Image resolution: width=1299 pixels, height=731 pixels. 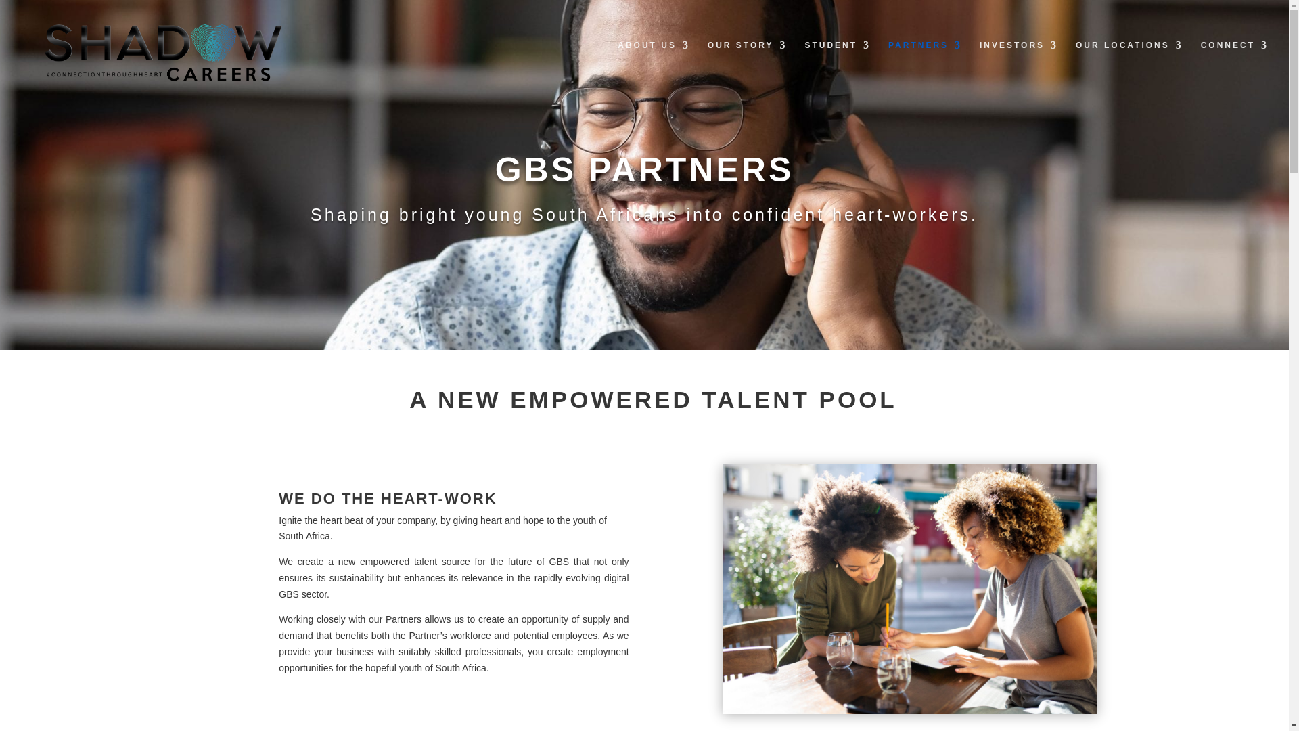 I want to click on STUDENT, so click(x=837, y=65).